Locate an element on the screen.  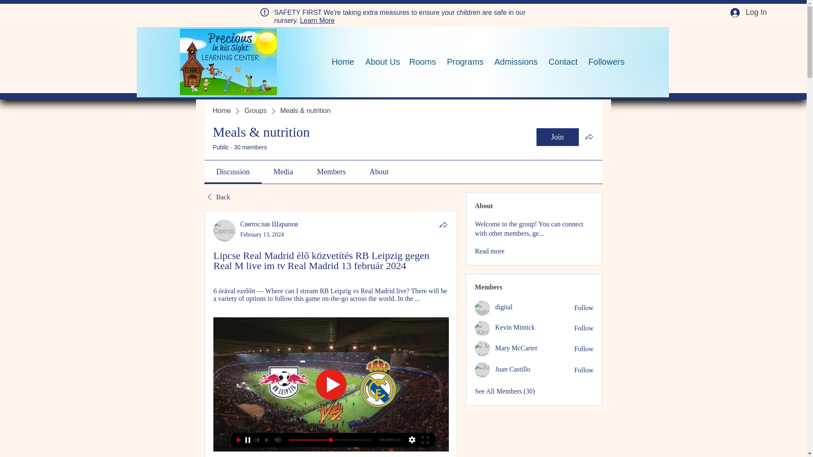
Follow is located at coordinates (583, 308).